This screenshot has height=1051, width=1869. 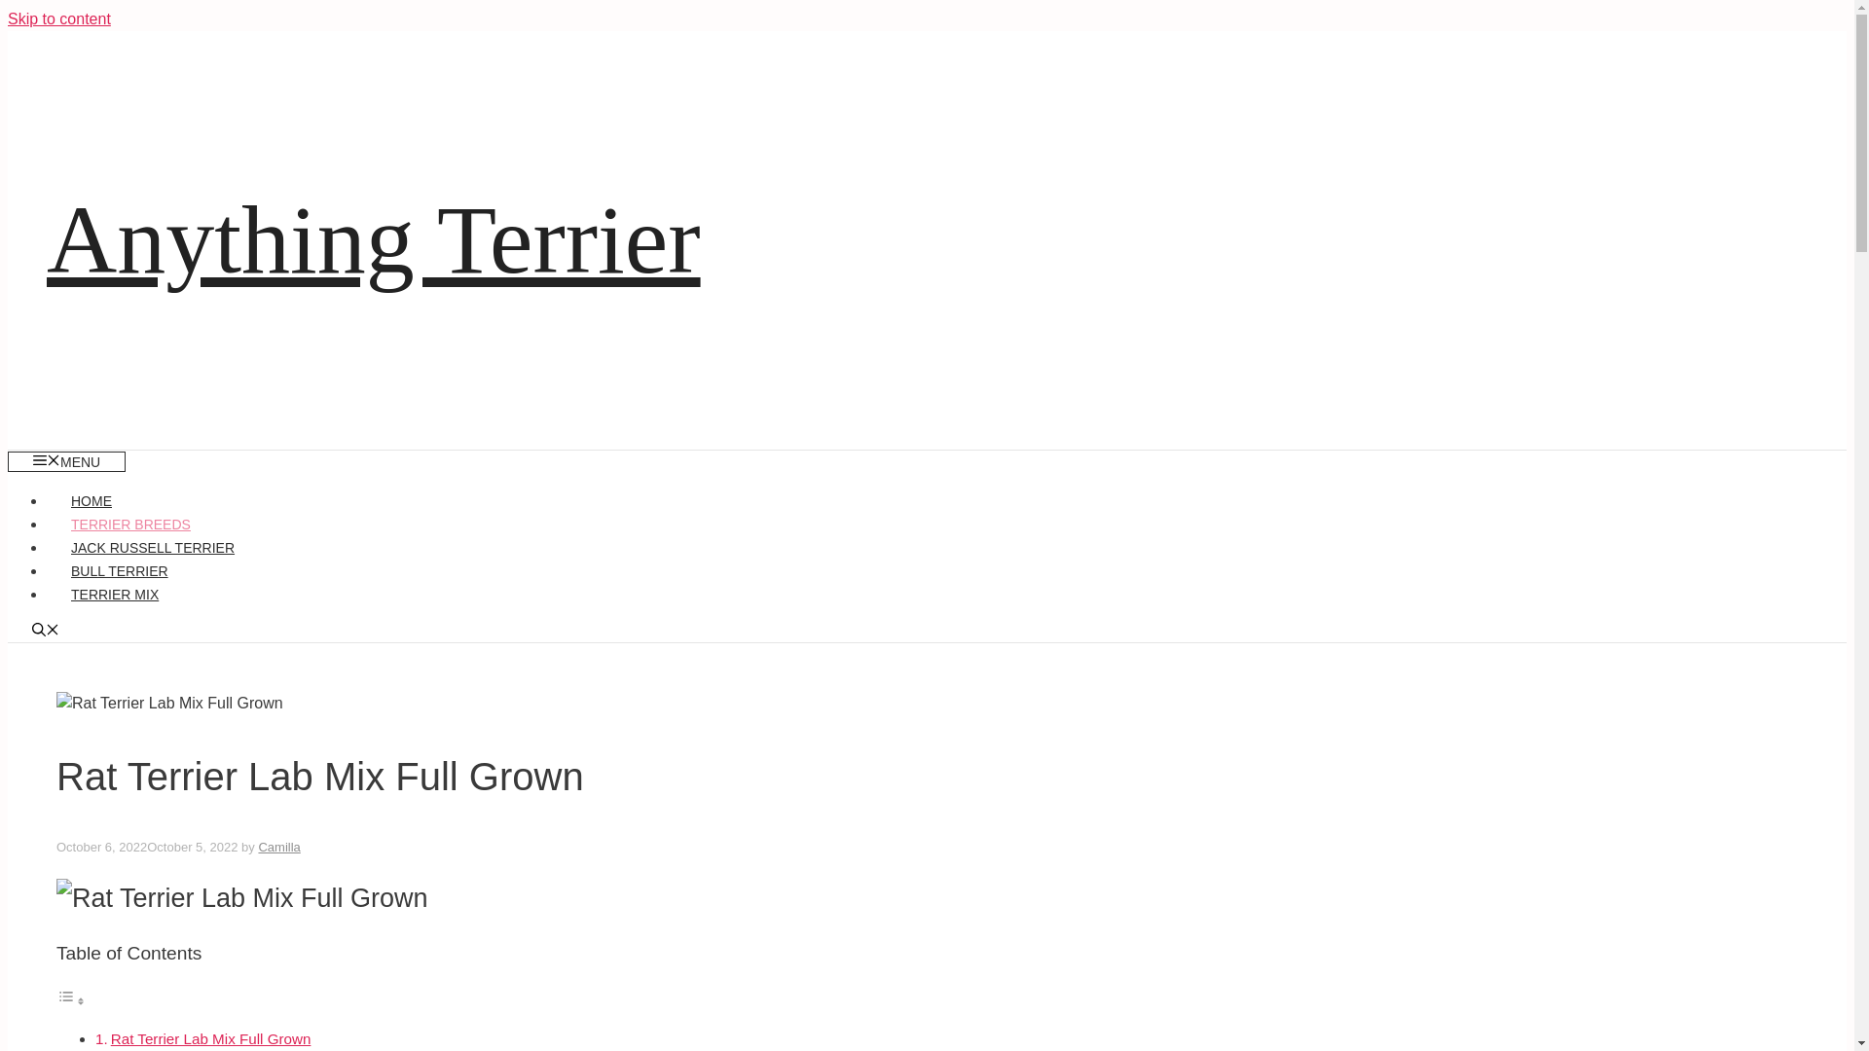 I want to click on Camilla, so click(x=278, y=847).